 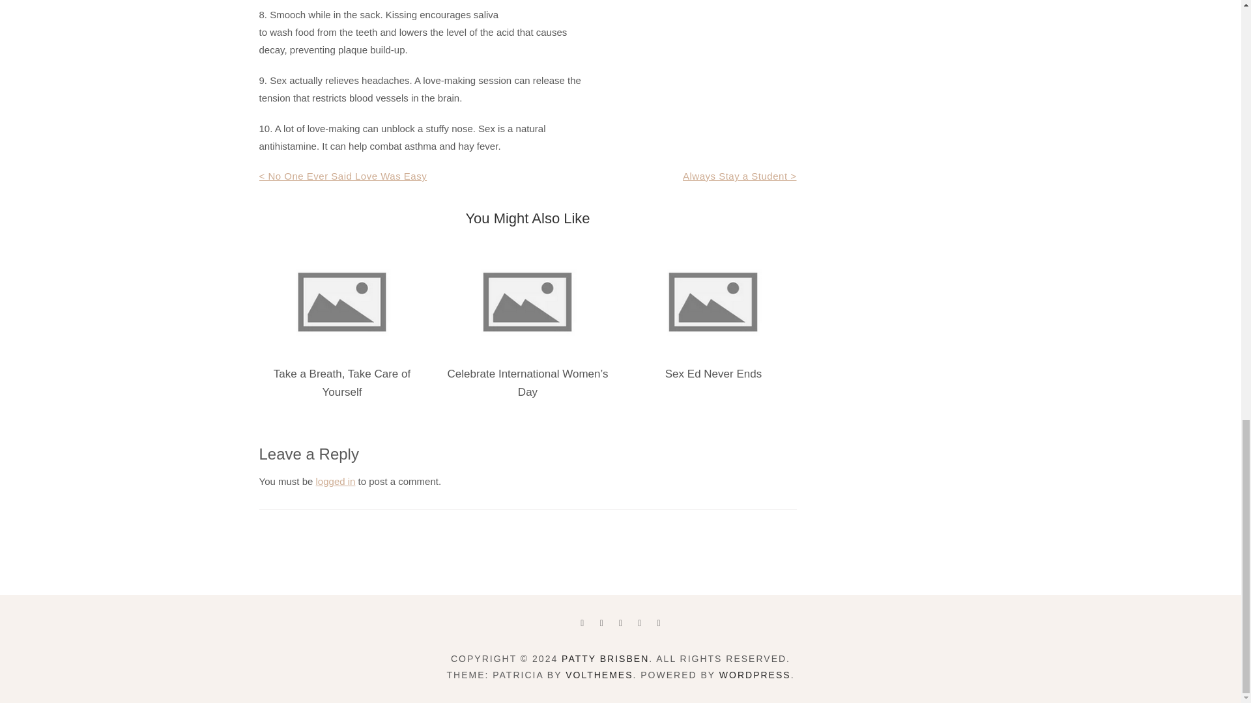 What do you see at coordinates (336, 482) in the screenshot?
I see `logged in` at bounding box center [336, 482].